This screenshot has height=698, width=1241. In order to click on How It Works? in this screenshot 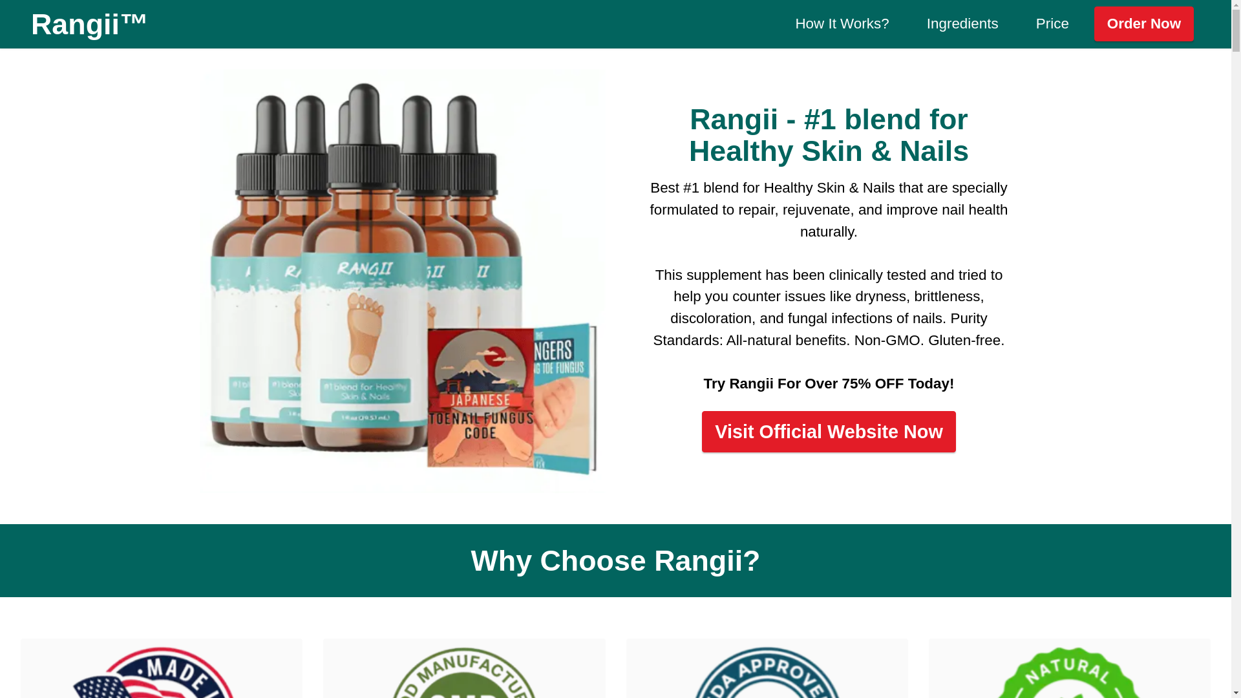, I will do `click(842, 24)`.